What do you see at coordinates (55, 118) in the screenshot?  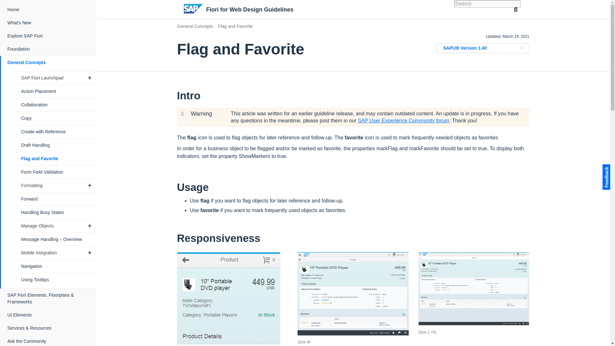 I see `Copy` at bounding box center [55, 118].